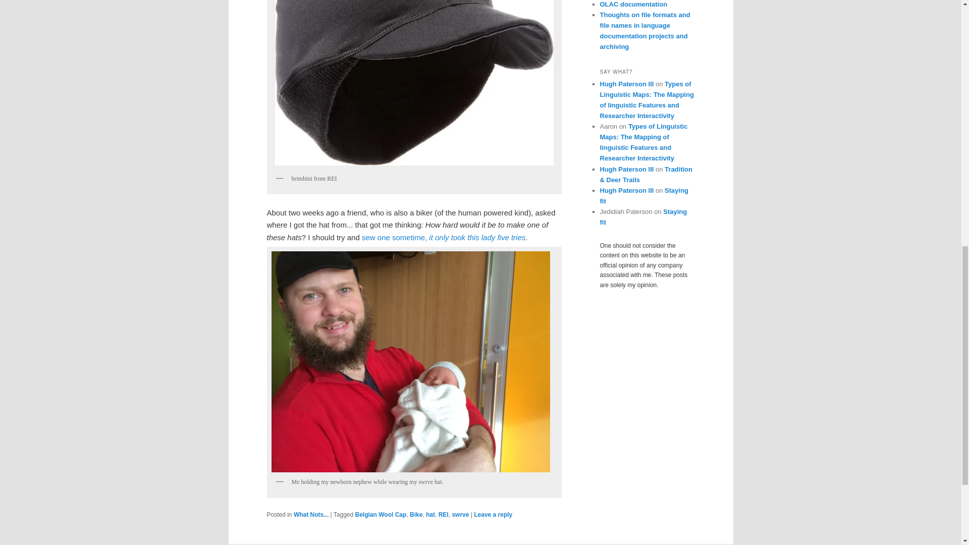  I want to click on swrve, so click(460, 515).